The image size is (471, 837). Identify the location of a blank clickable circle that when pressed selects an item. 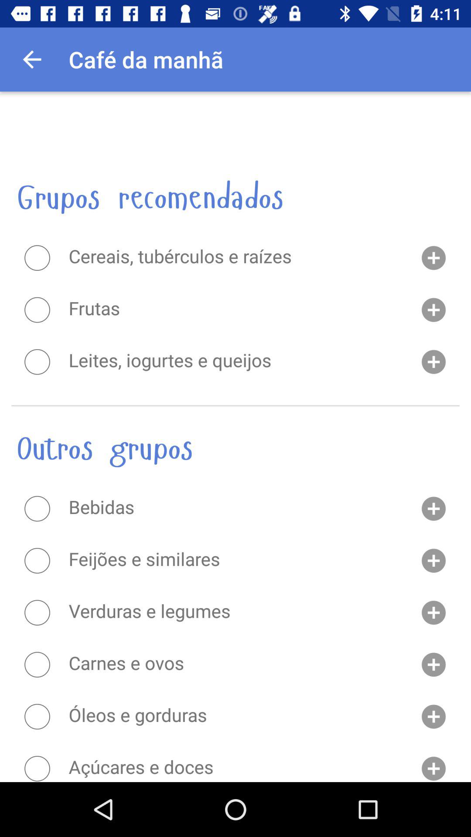
(37, 258).